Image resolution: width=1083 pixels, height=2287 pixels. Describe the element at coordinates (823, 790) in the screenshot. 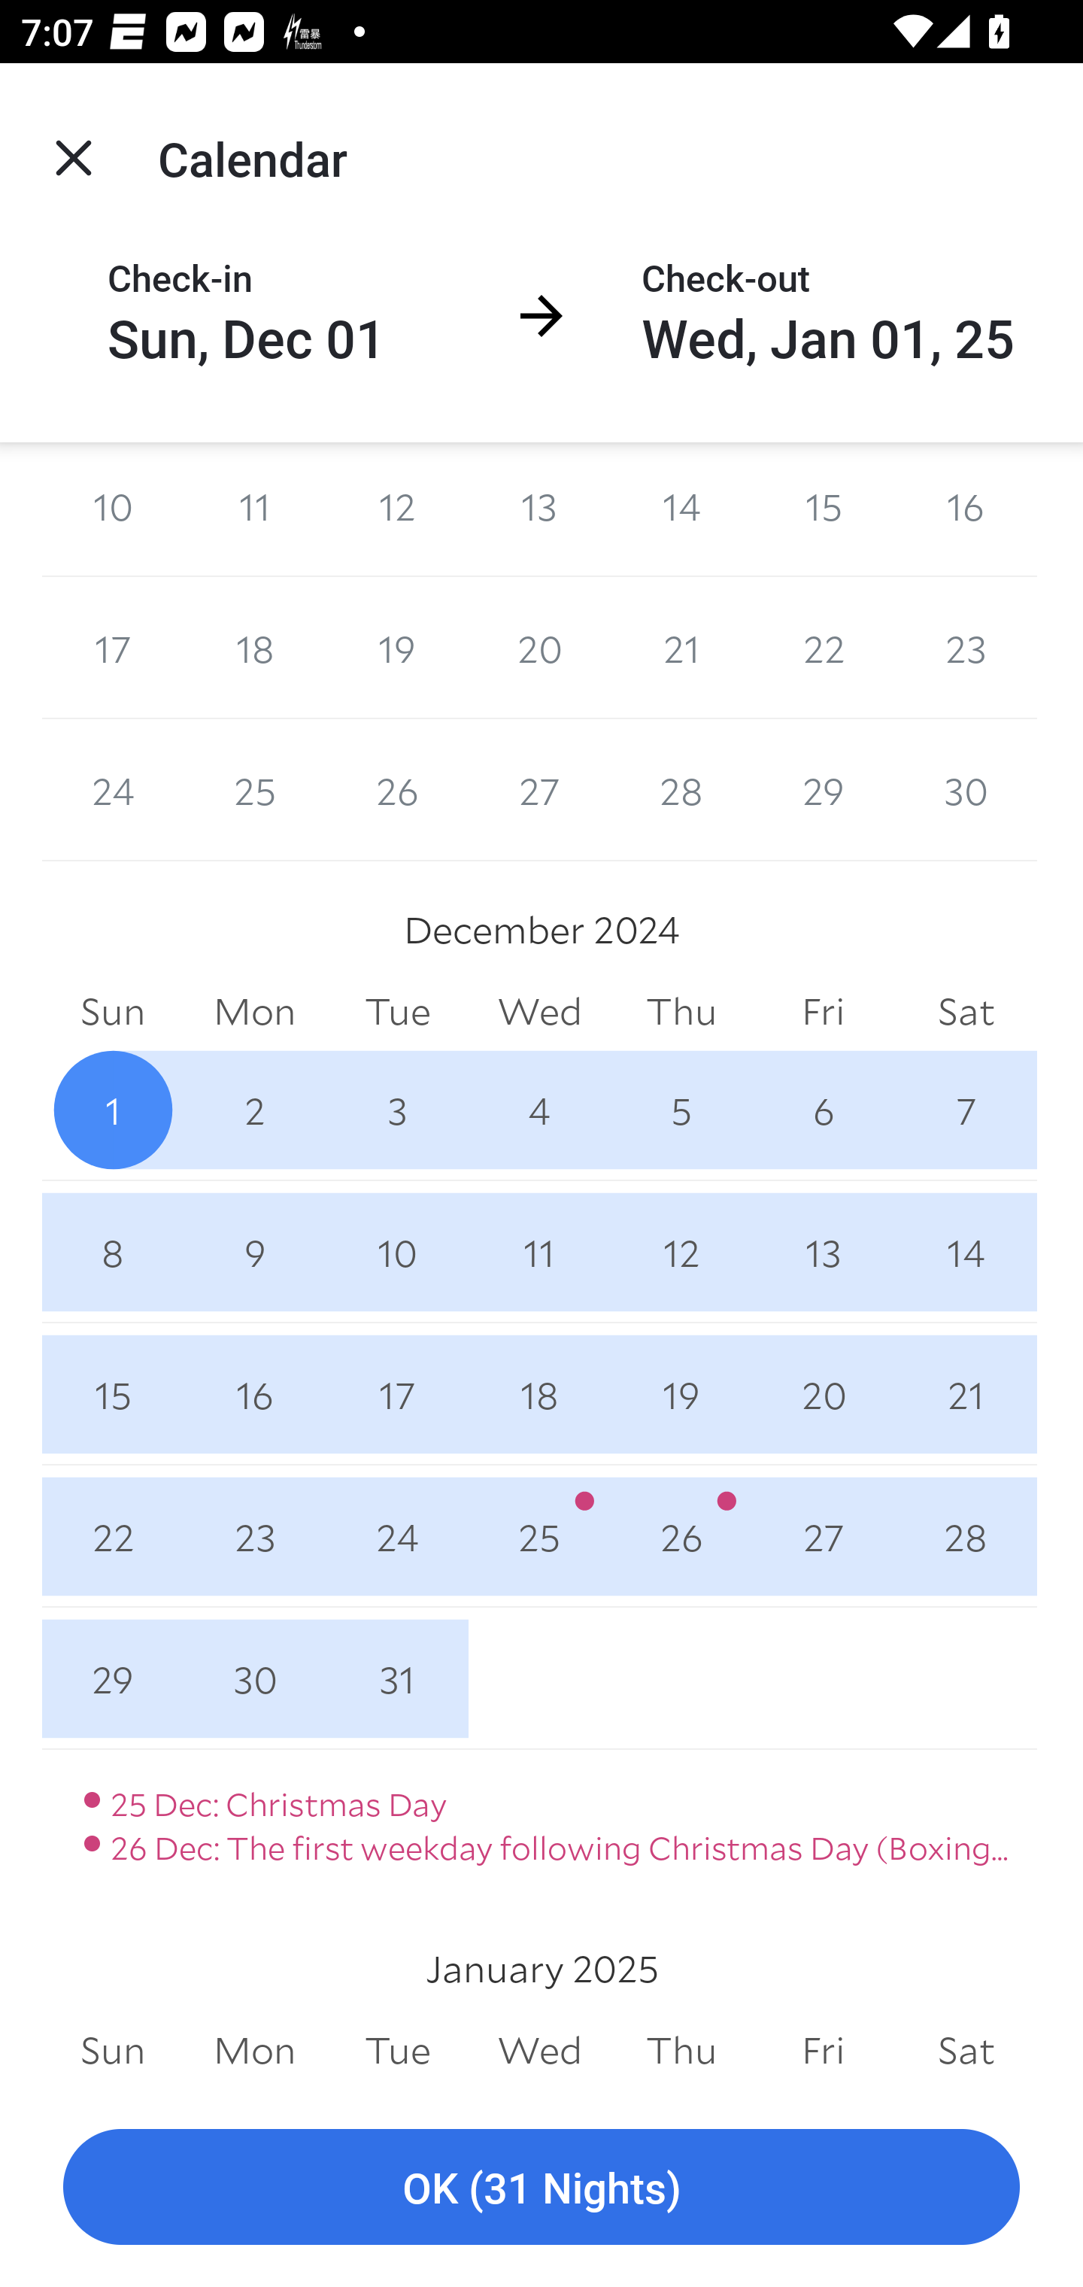

I see `29 29 November 2024` at that location.